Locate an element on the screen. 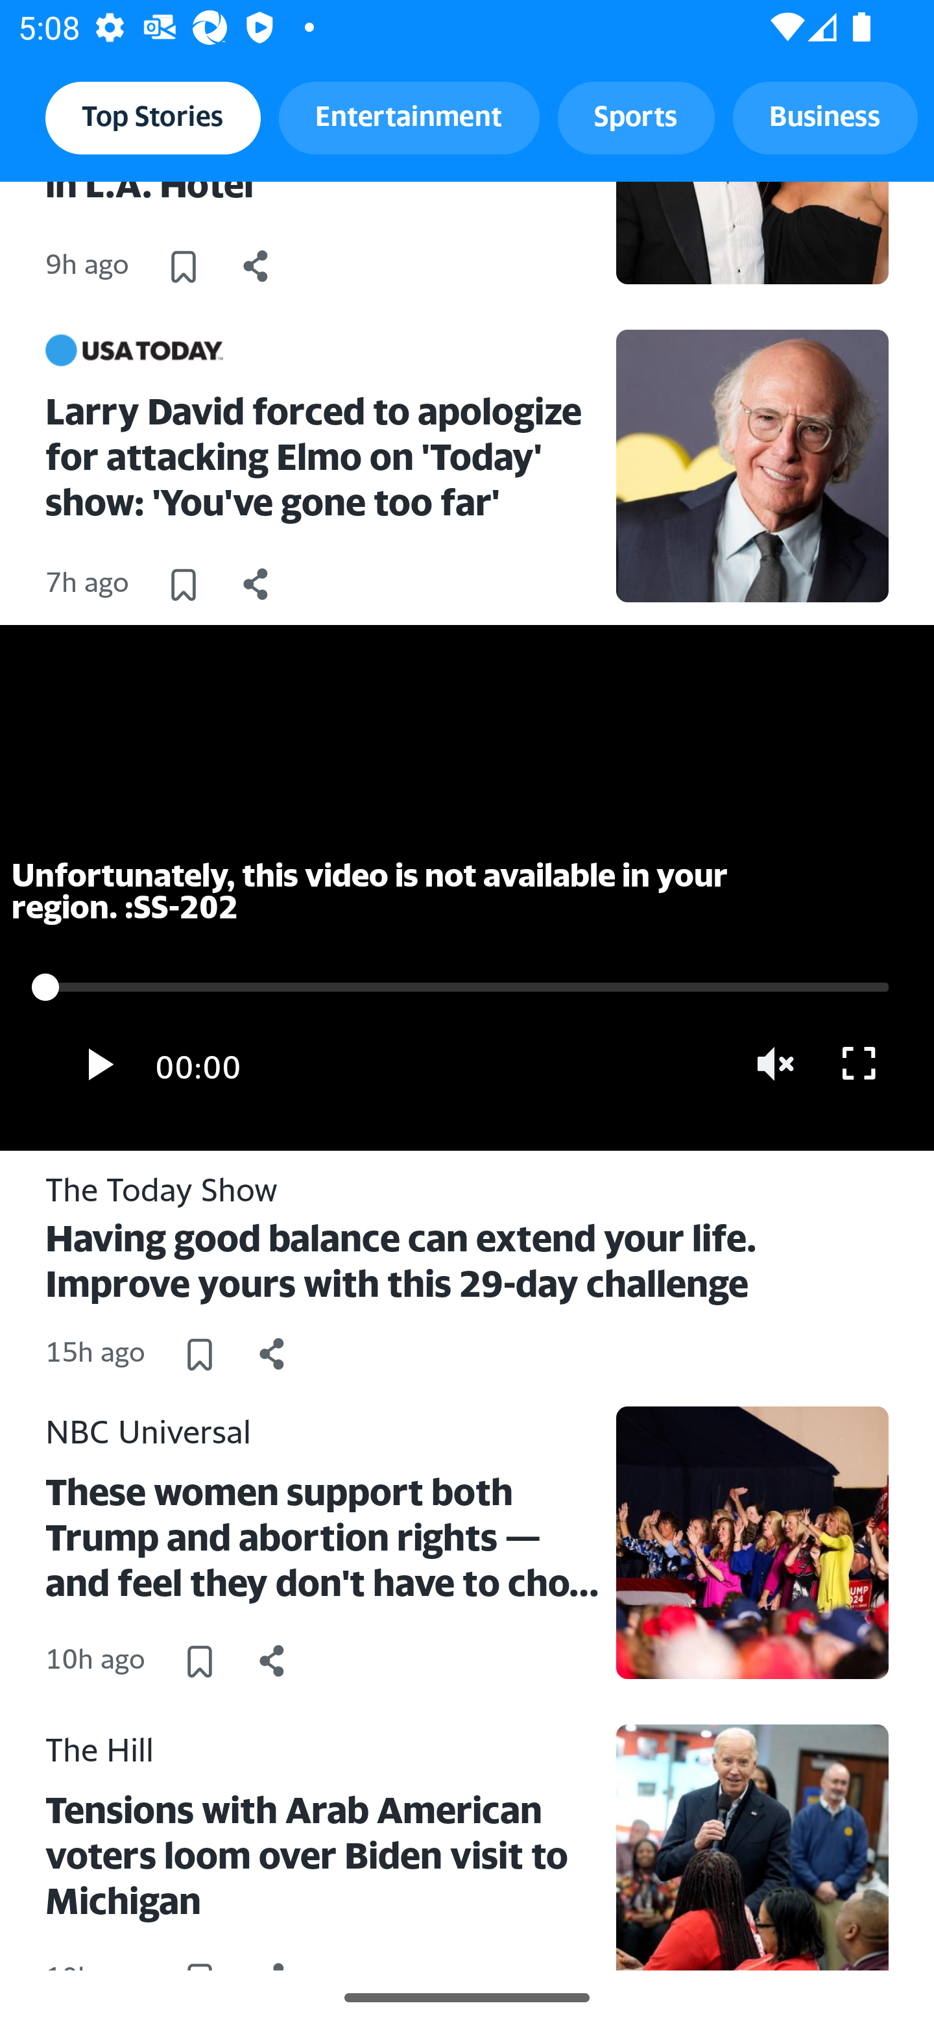 The image size is (934, 2025). Save this article is located at coordinates (199, 1660).